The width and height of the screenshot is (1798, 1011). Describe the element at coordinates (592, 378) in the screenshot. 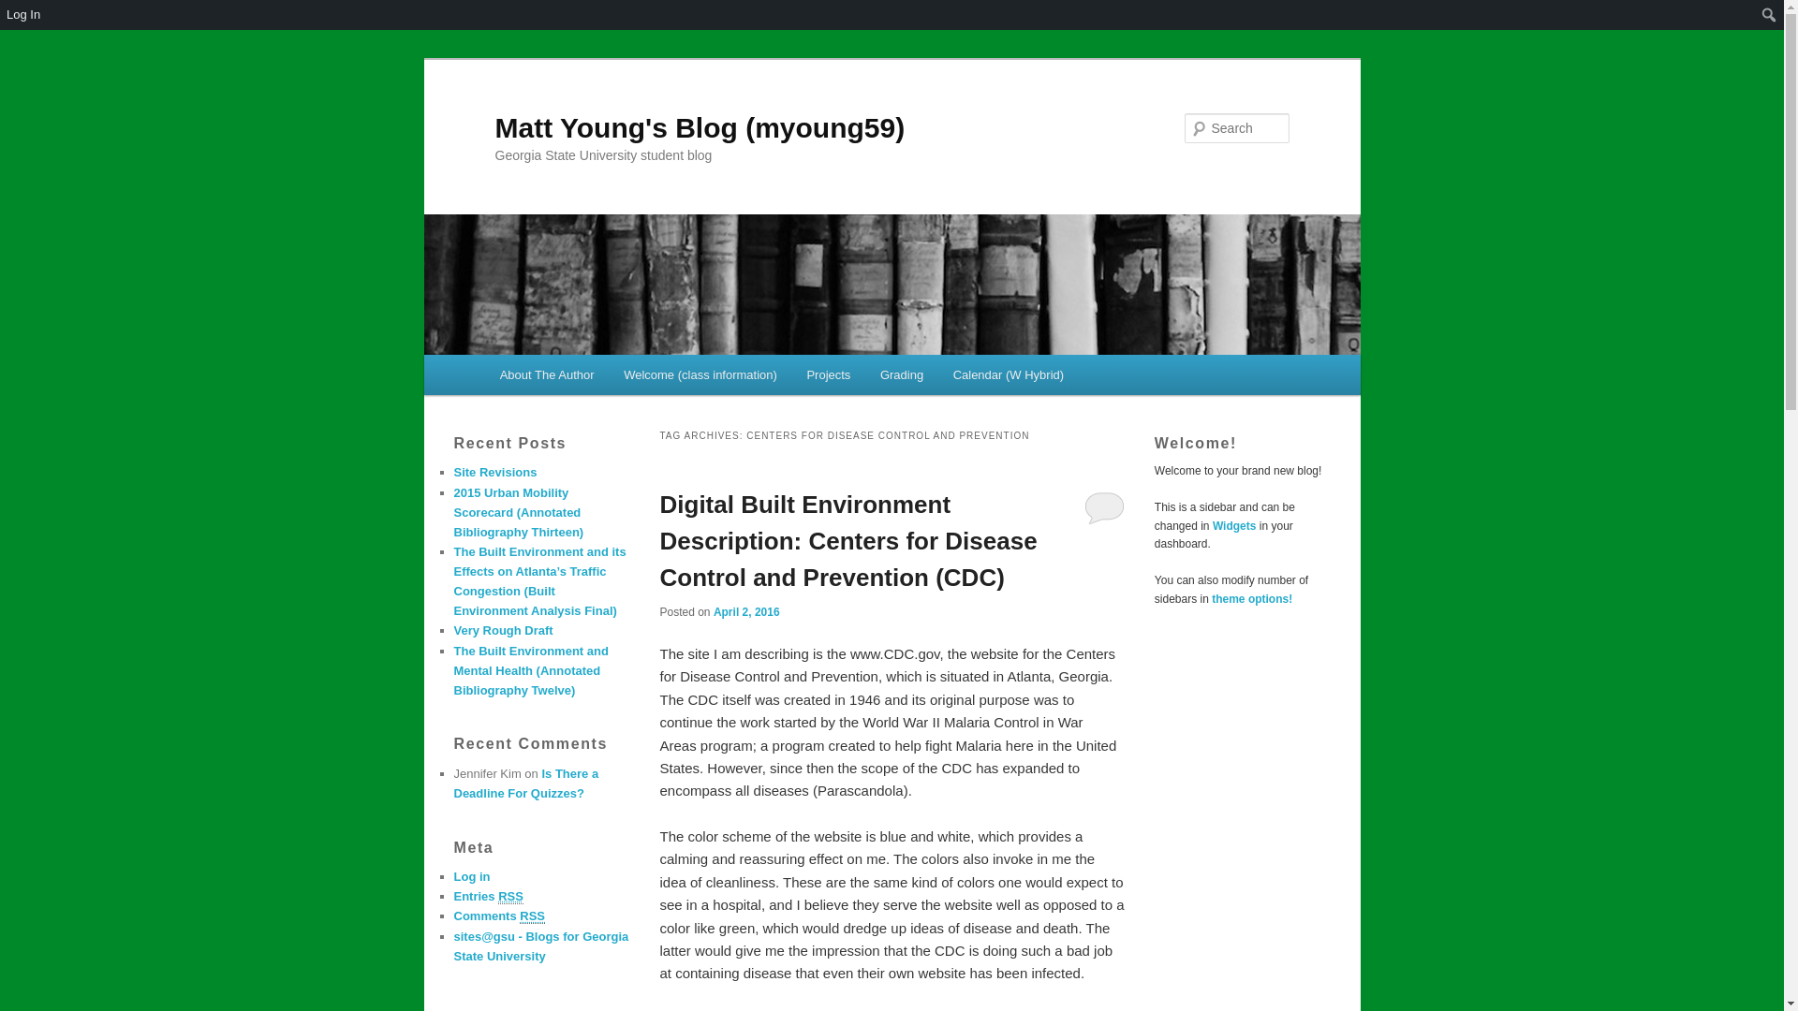

I see `Skip to secondary content` at that location.